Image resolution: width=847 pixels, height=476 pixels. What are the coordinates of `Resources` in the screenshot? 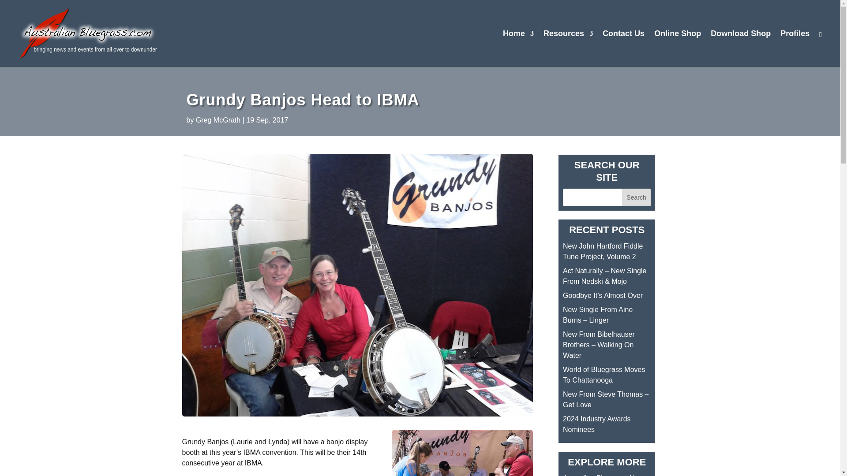 It's located at (568, 48).